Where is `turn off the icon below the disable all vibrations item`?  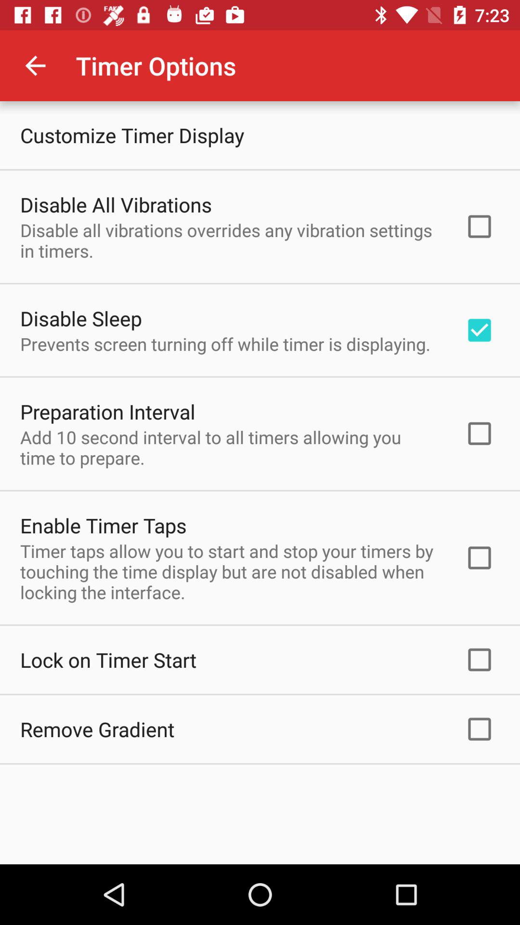 turn off the icon below the disable all vibrations item is located at coordinates (81, 318).